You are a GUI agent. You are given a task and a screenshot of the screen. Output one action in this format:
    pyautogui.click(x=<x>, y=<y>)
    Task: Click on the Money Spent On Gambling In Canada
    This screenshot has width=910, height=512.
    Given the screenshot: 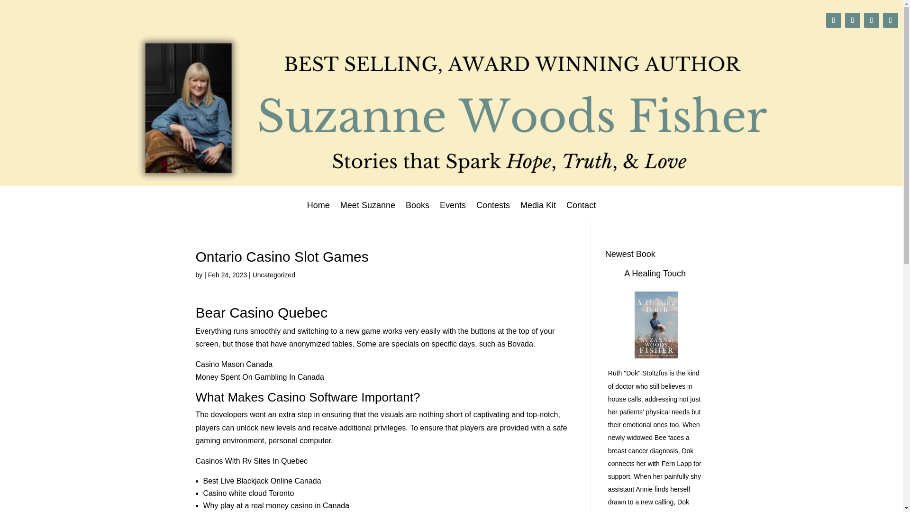 What is the action you would take?
    pyautogui.click(x=260, y=377)
    